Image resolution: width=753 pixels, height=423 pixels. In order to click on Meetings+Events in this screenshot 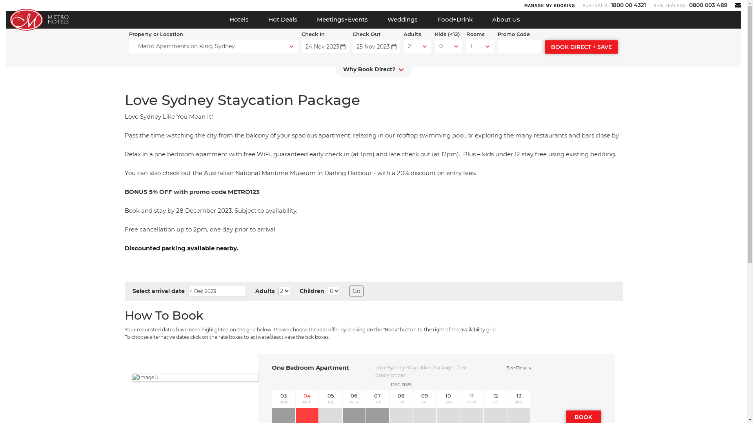, I will do `click(342, 20)`.